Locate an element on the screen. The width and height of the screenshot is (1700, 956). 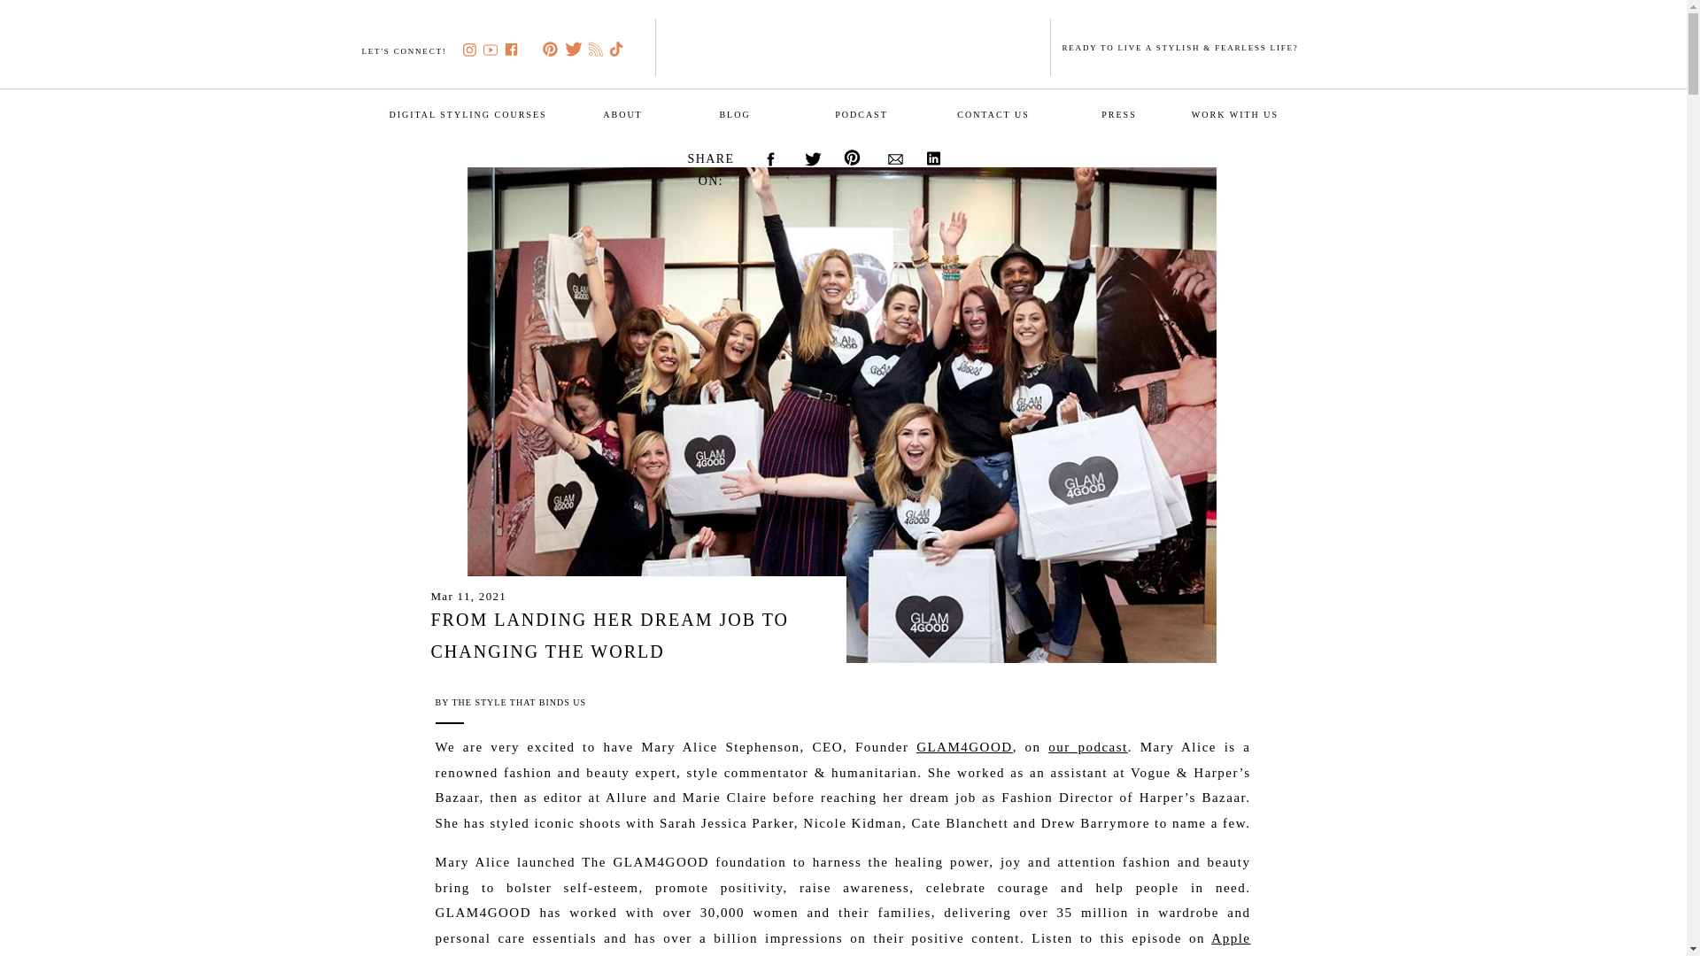
DIGITAL STYLING COURSES is located at coordinates (467, 113).